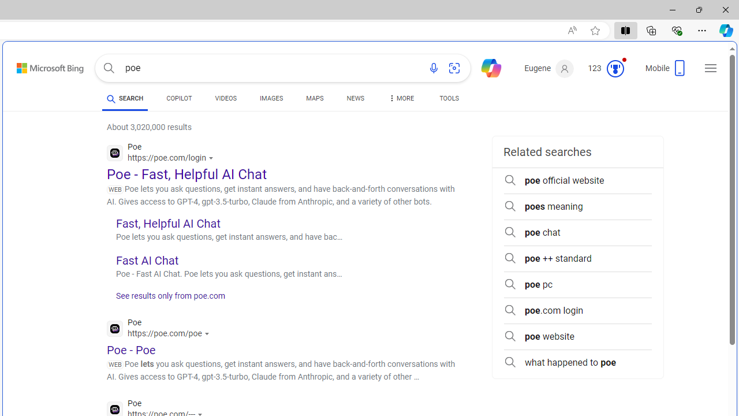  What do you see at coordinates (449, 98) in the screenshot?
I see `TOOLS` at bounding box center [449, 98].